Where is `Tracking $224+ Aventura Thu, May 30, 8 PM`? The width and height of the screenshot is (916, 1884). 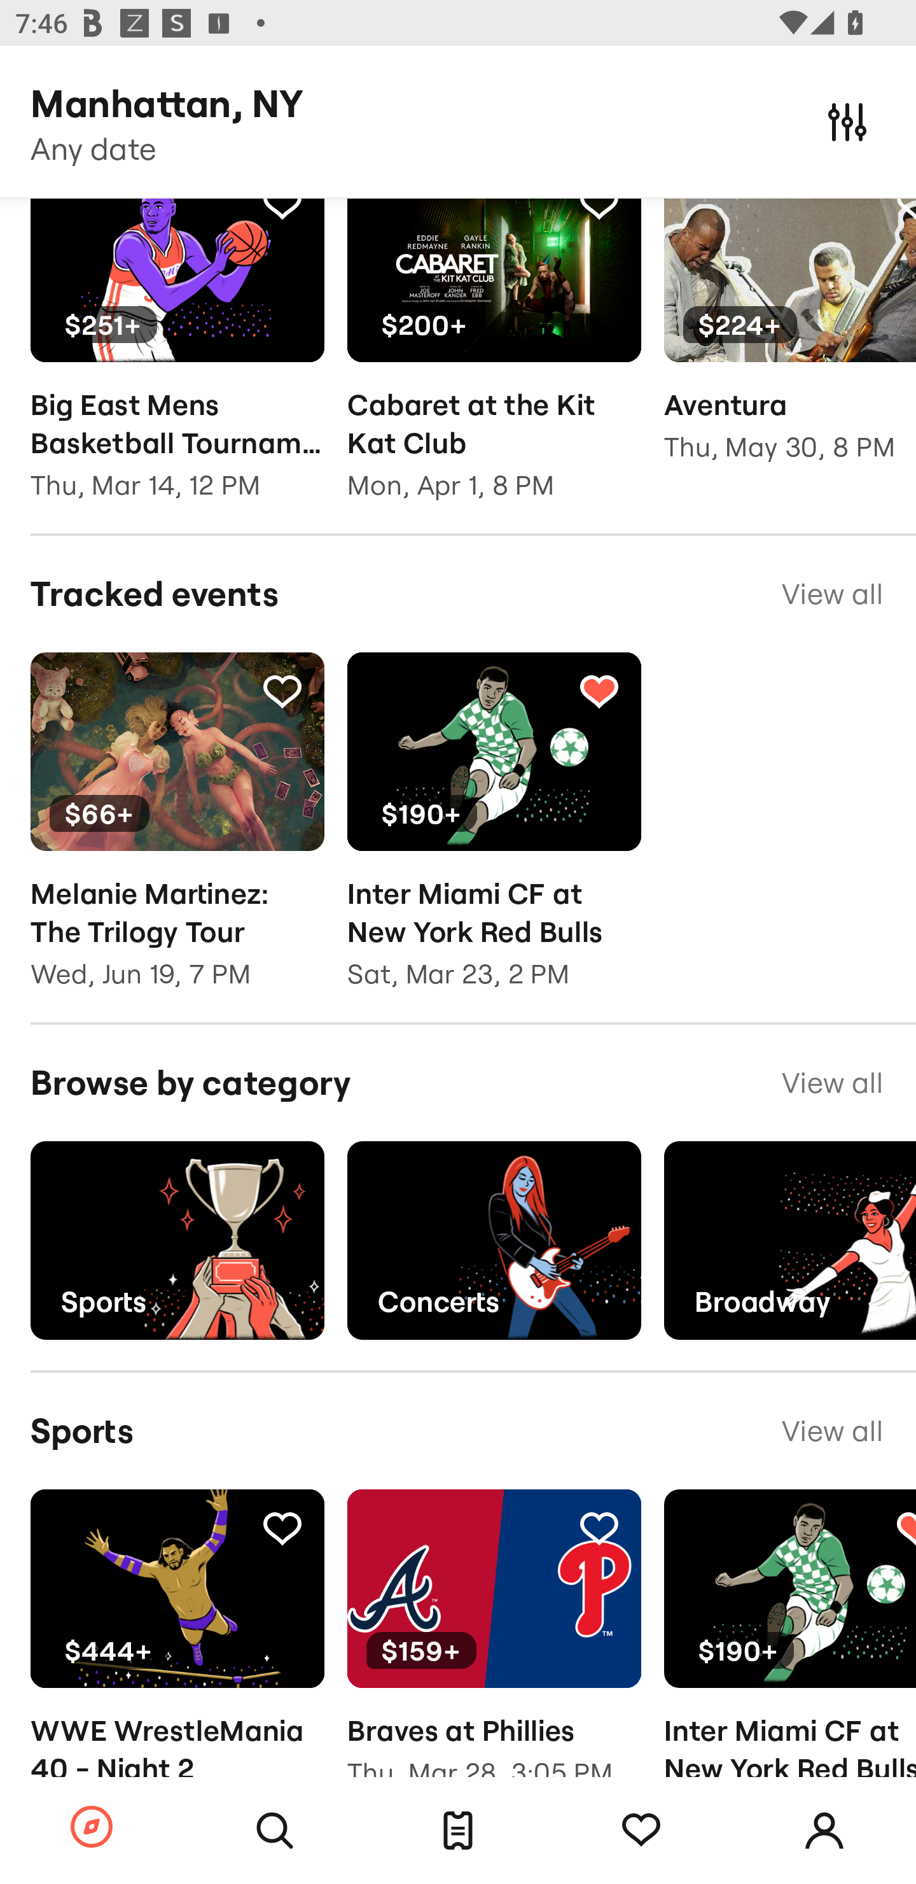 Tracking $224+ Aventura Thu, May 30, 8 PM is located at coordinates (790, 345).